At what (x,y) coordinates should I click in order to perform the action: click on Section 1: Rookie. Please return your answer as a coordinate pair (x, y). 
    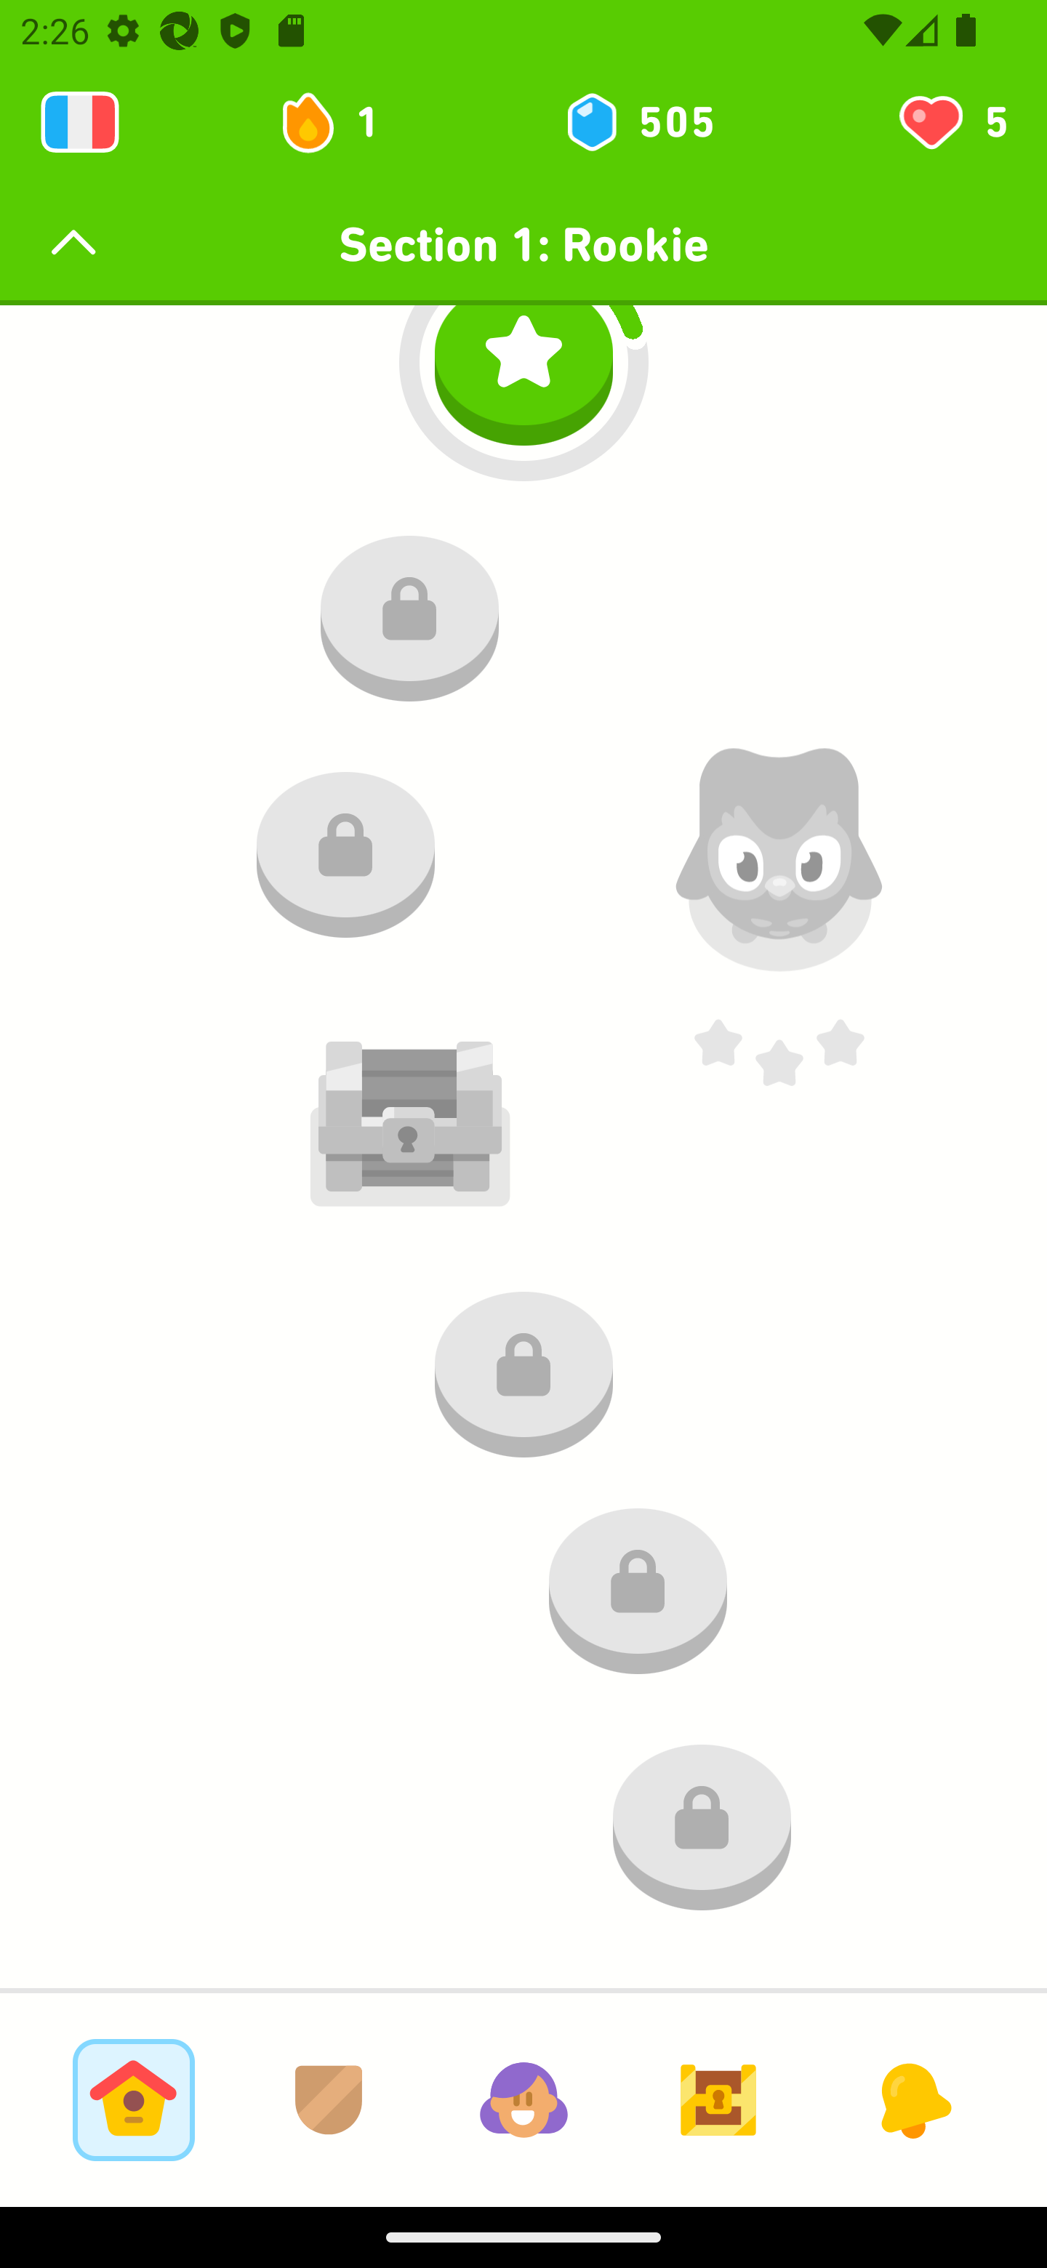
    Looking at the image, I should click on (523, 244).